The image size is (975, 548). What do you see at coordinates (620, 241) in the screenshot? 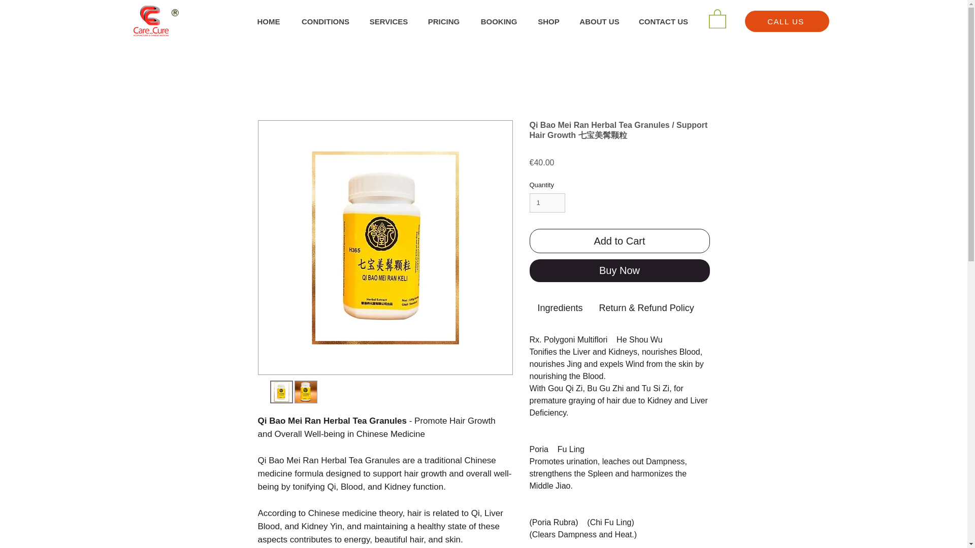
I see `Add to Cart` at bounding box center [620, 241].